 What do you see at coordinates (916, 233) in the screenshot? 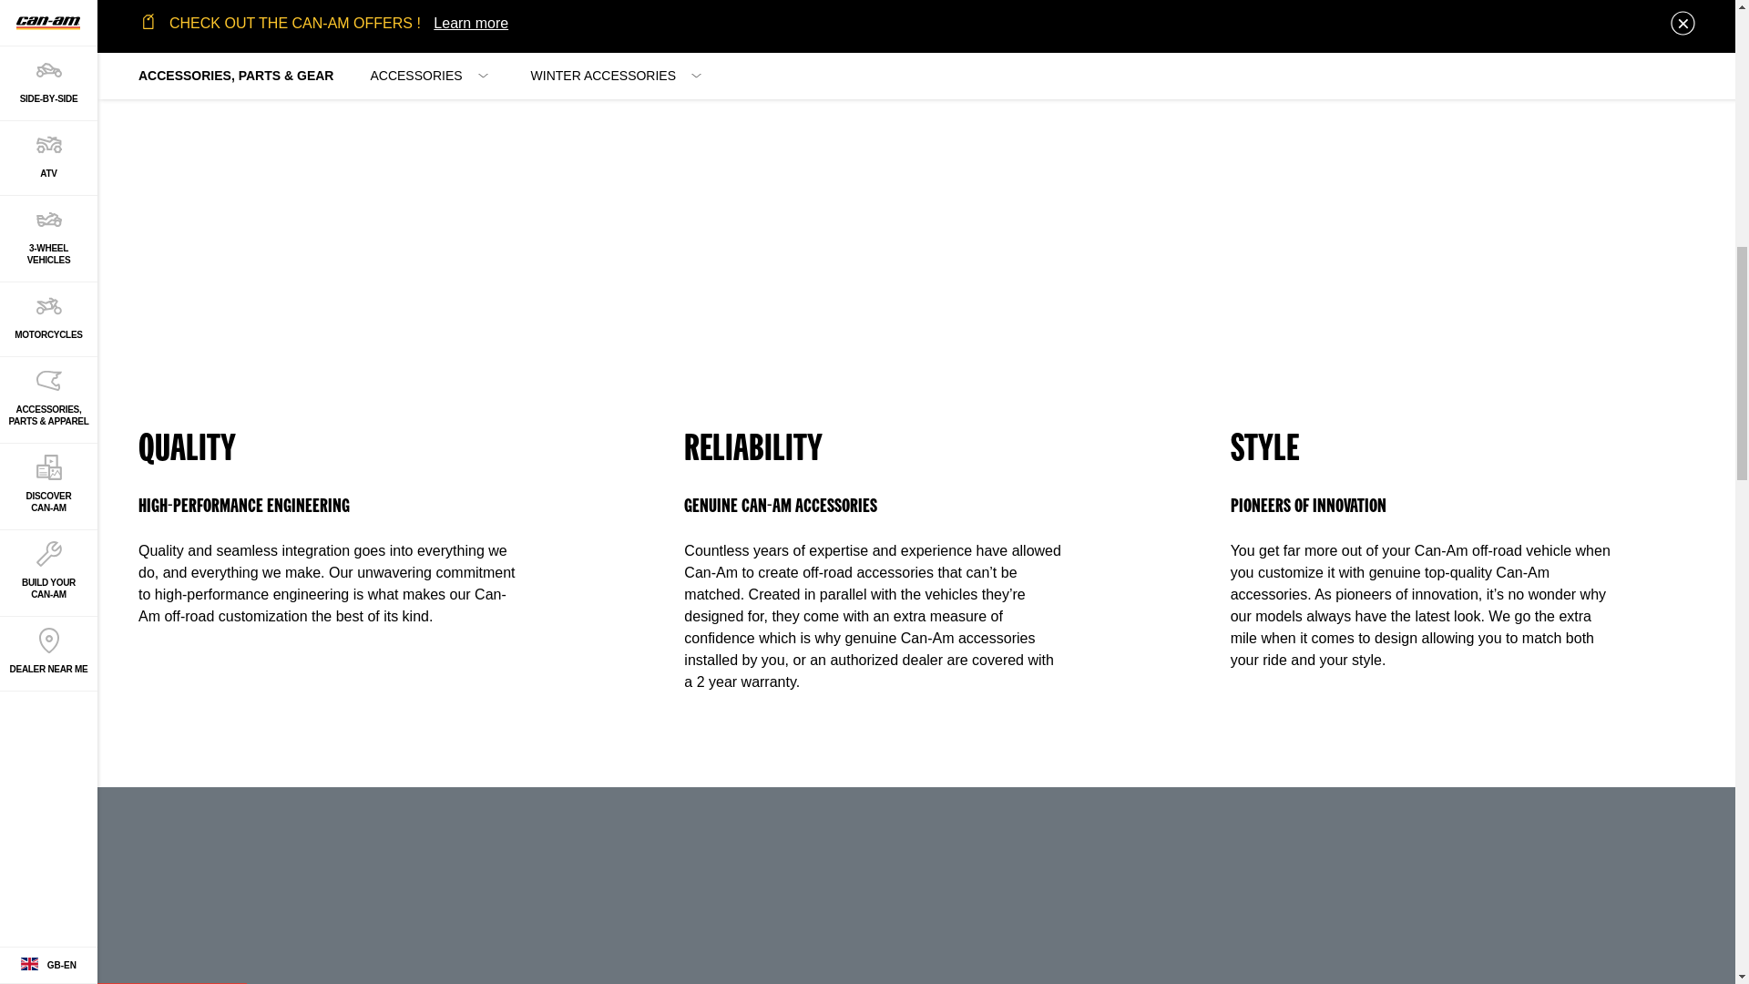
I see `Can-Am ATV Accessories` at bounding box center [916, 233].